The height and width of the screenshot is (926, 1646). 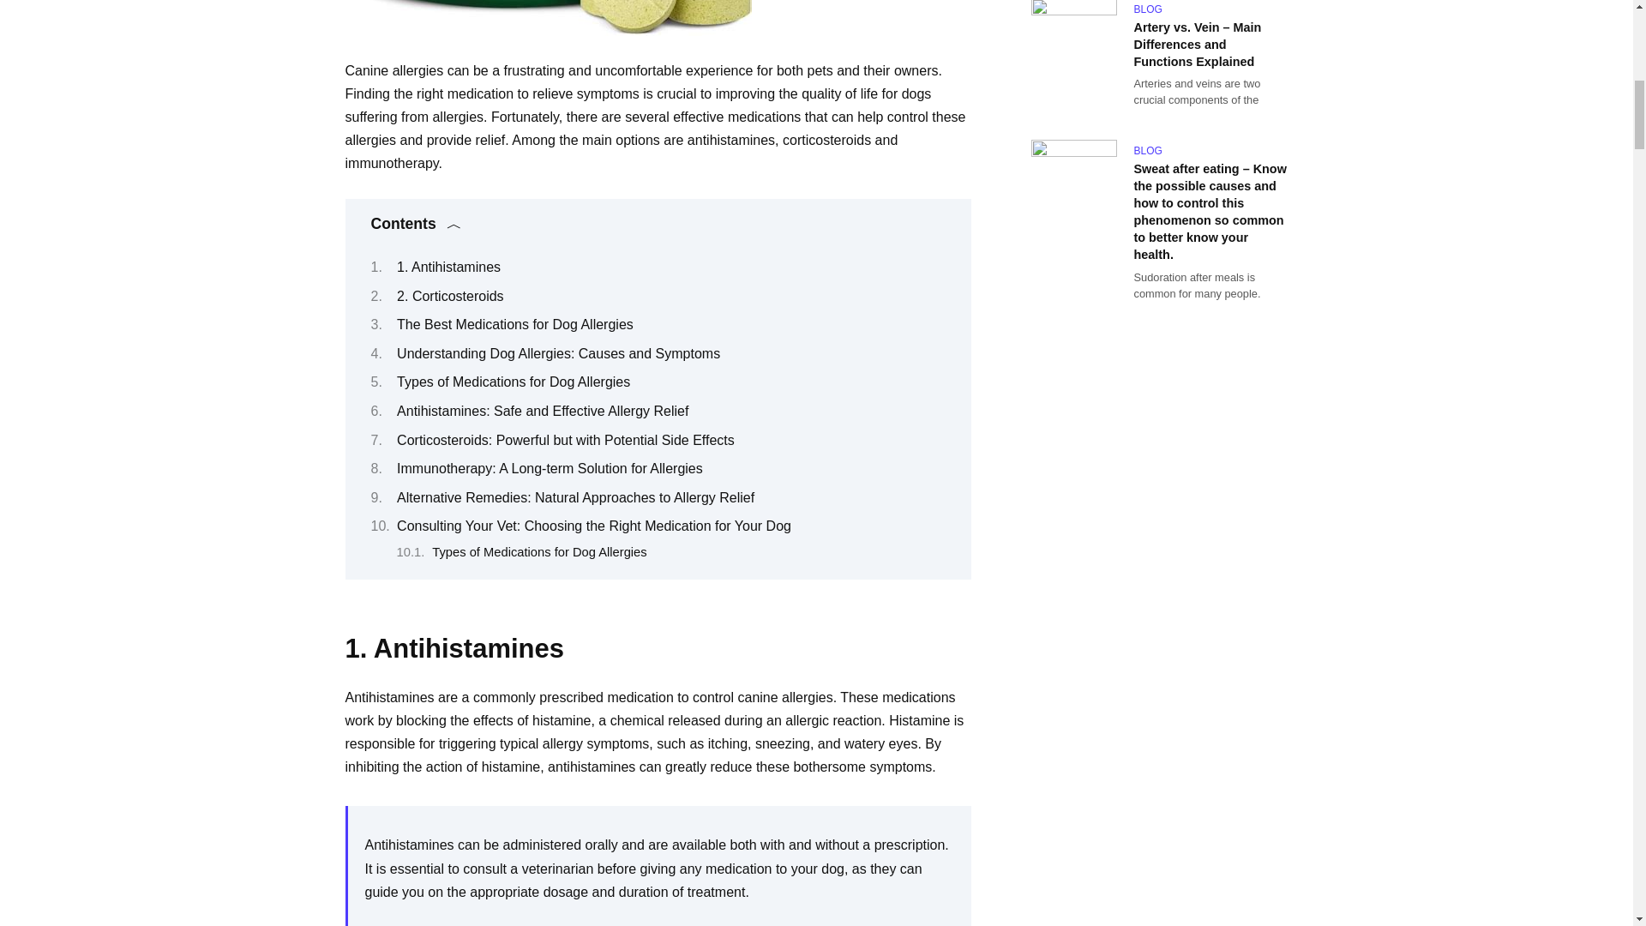 I want to click on Understanding Dog Allergies: Causes and Symptoms, so click(x=558, y=353).